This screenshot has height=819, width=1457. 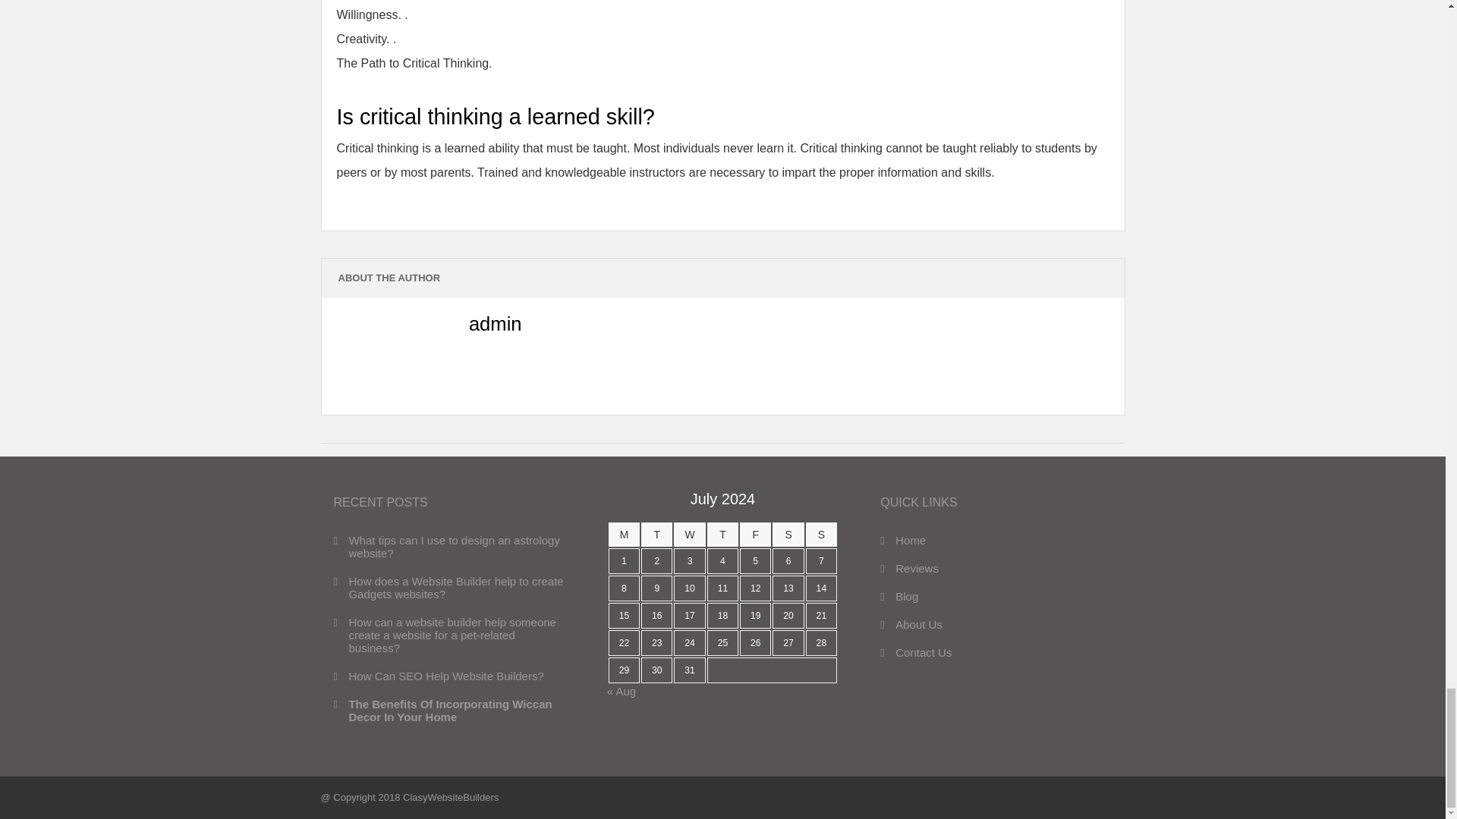 What do you see at coordinates (788, 535) in the screenshot?
I see `Saturday` at bounding box center [788, 535].